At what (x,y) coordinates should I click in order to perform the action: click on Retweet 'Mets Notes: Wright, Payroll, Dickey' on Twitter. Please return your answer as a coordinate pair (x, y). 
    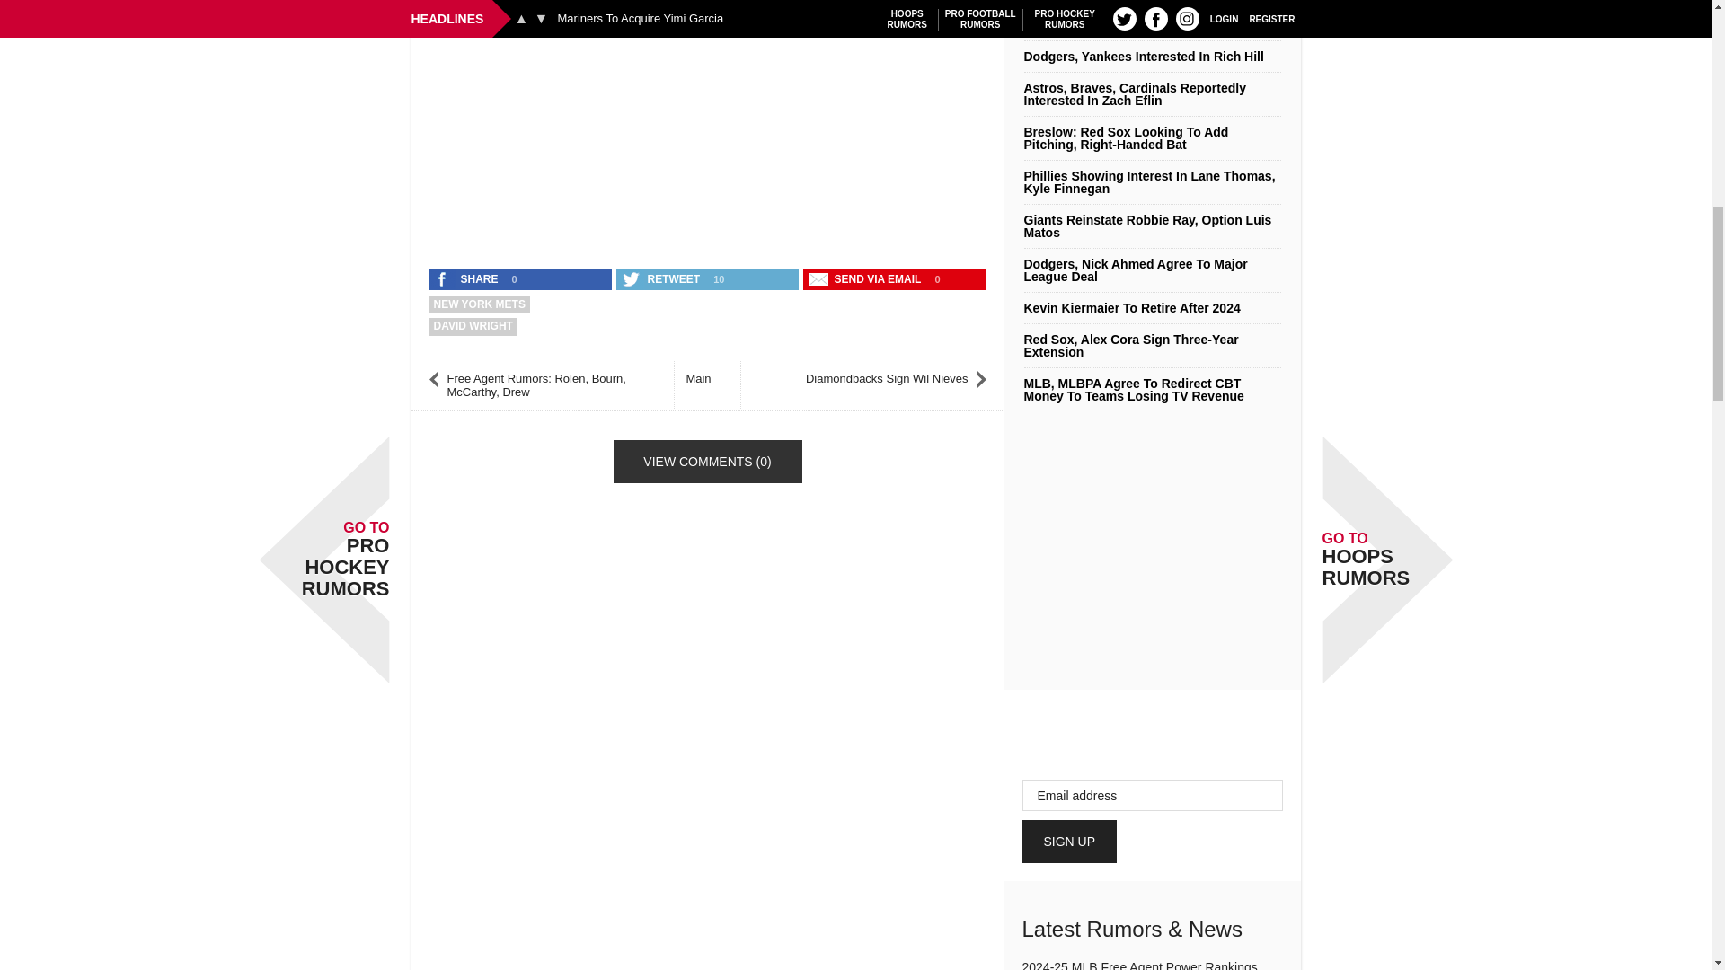
    Looking at the image, I should click on (662, 278).